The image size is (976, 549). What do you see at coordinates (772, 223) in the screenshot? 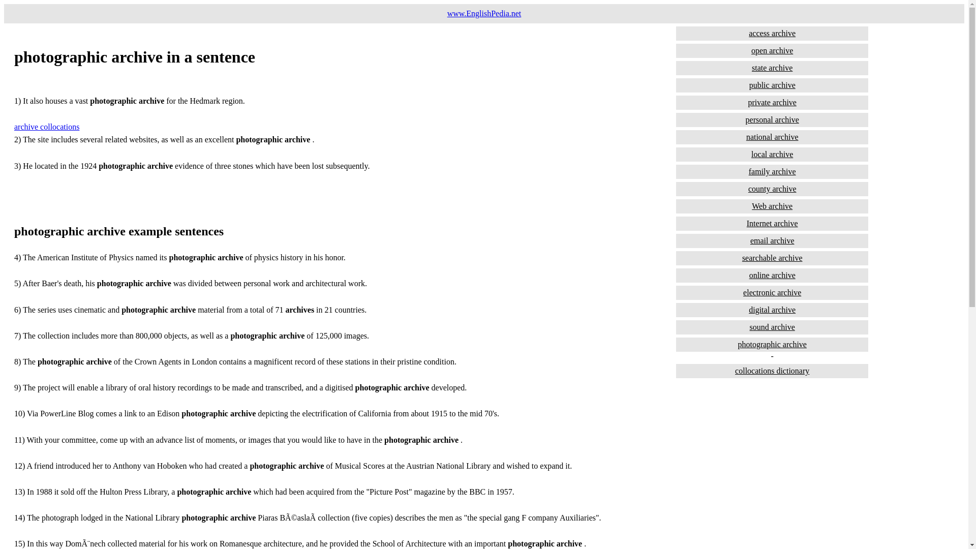
I see `Internet archive in a sentence` at bounding box center [772, 223].